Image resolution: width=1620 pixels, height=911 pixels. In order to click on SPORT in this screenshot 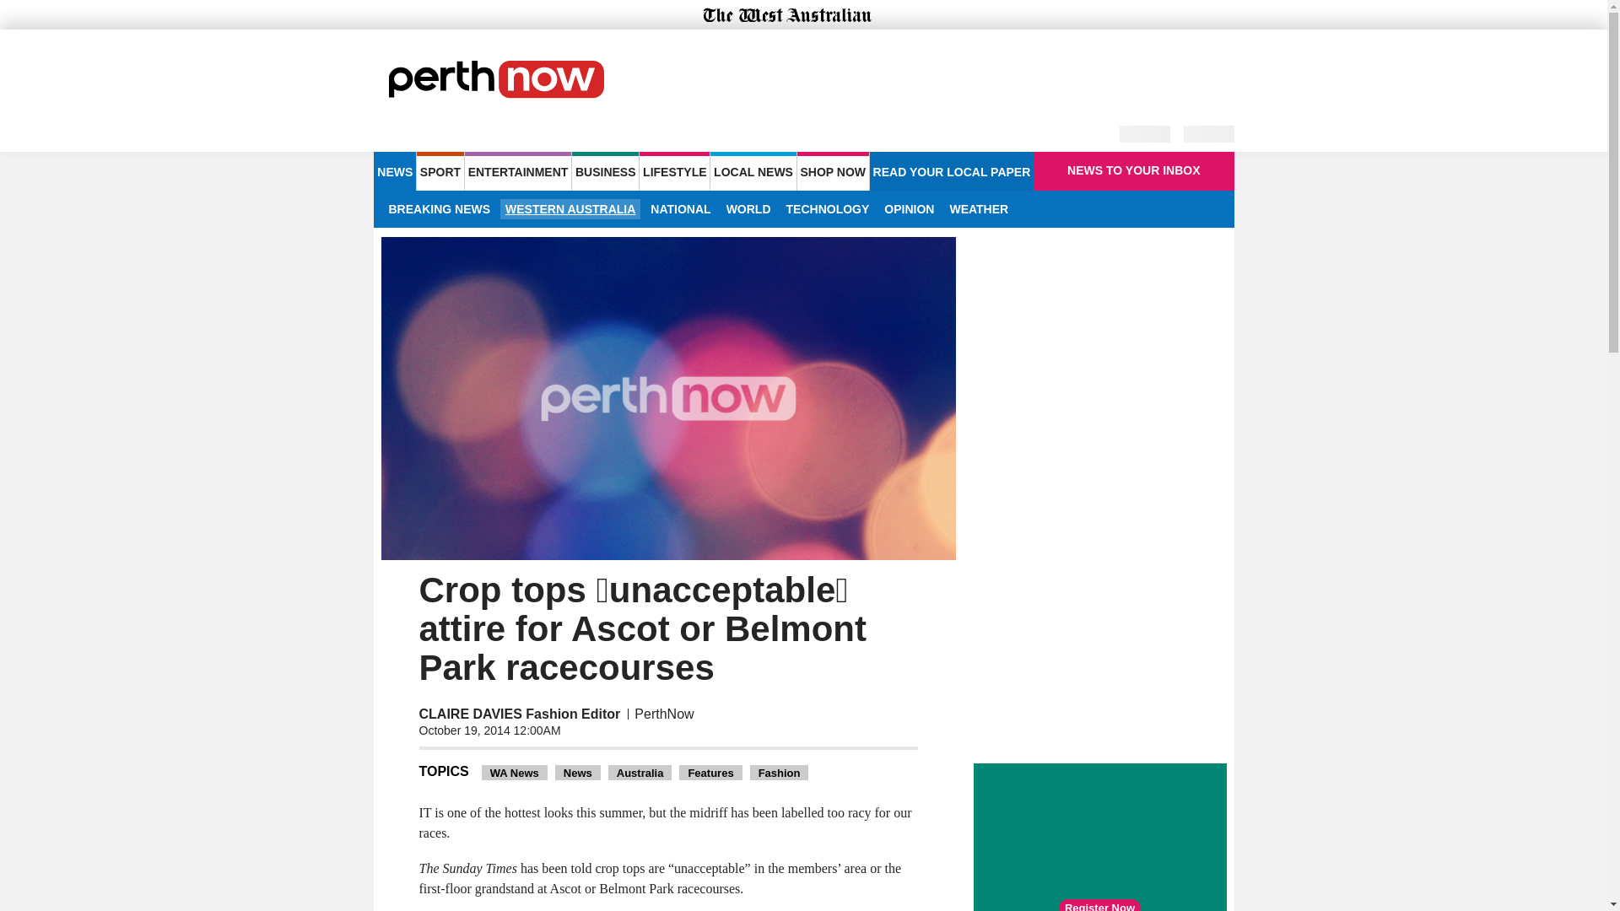, I will do `click(440, 170)`.